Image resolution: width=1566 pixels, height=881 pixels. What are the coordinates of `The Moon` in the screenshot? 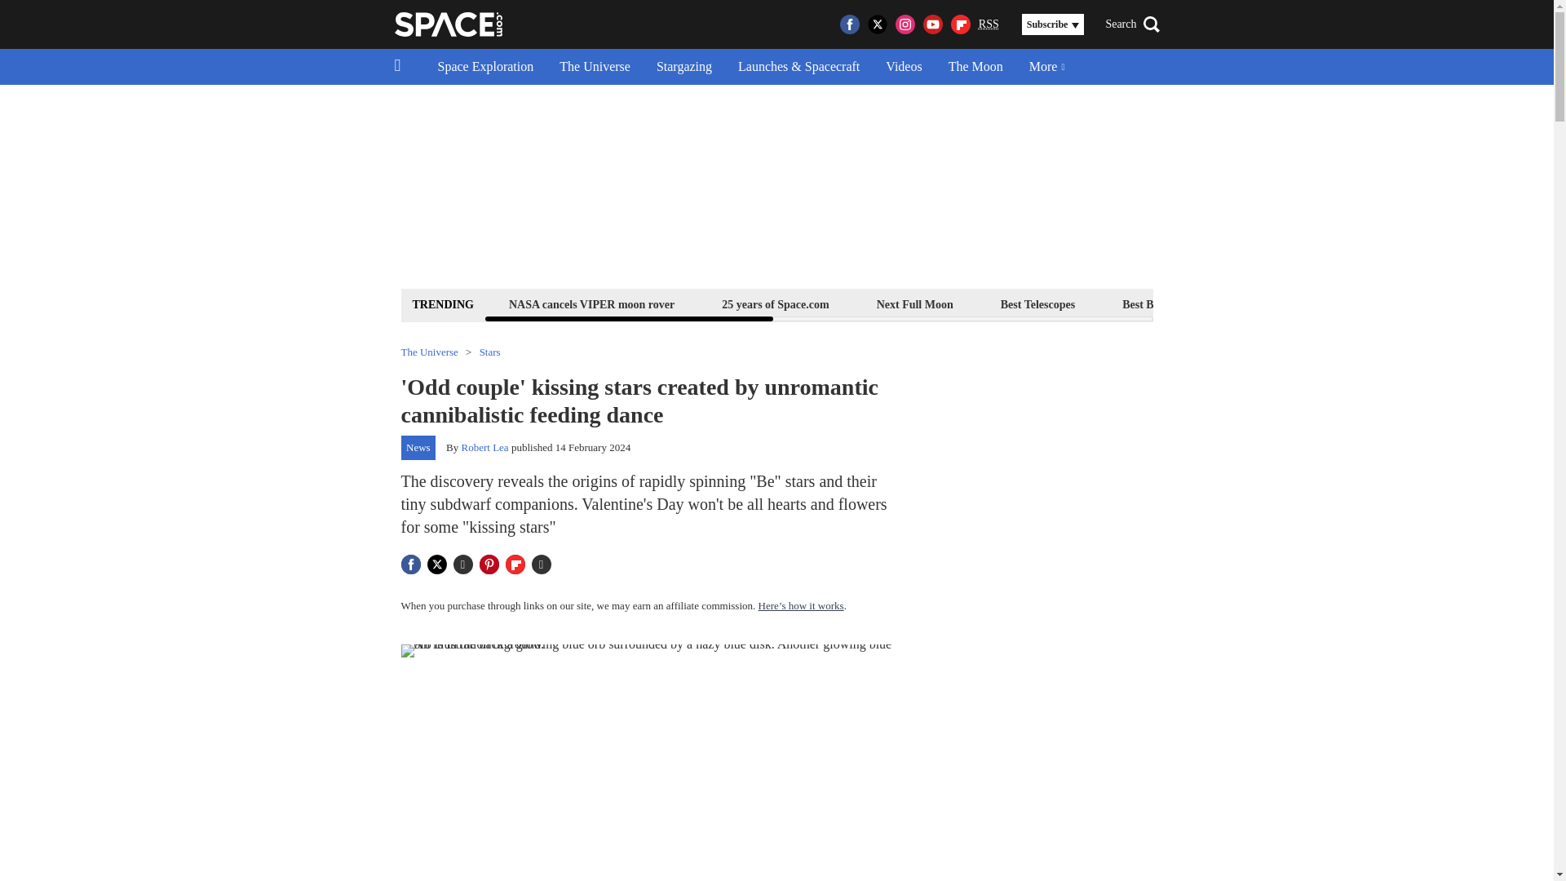 It's located at (975, 67).